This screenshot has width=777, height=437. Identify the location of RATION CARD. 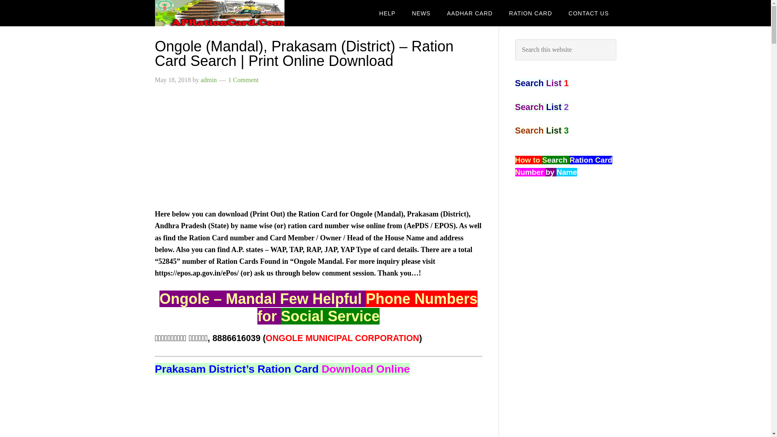
(531, 13).